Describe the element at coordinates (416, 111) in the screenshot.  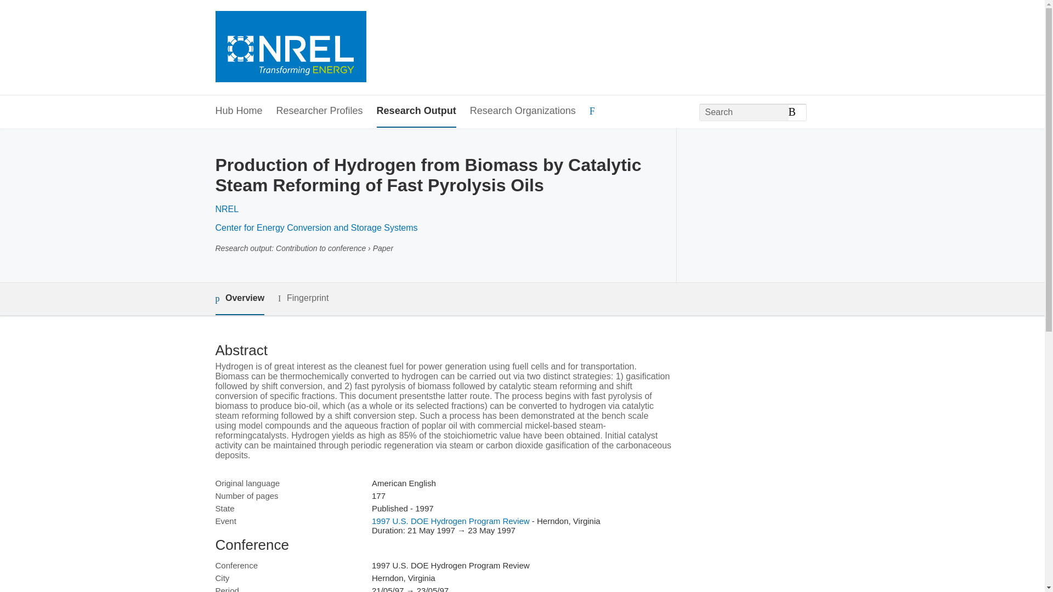
I see `Research Output` at that location.